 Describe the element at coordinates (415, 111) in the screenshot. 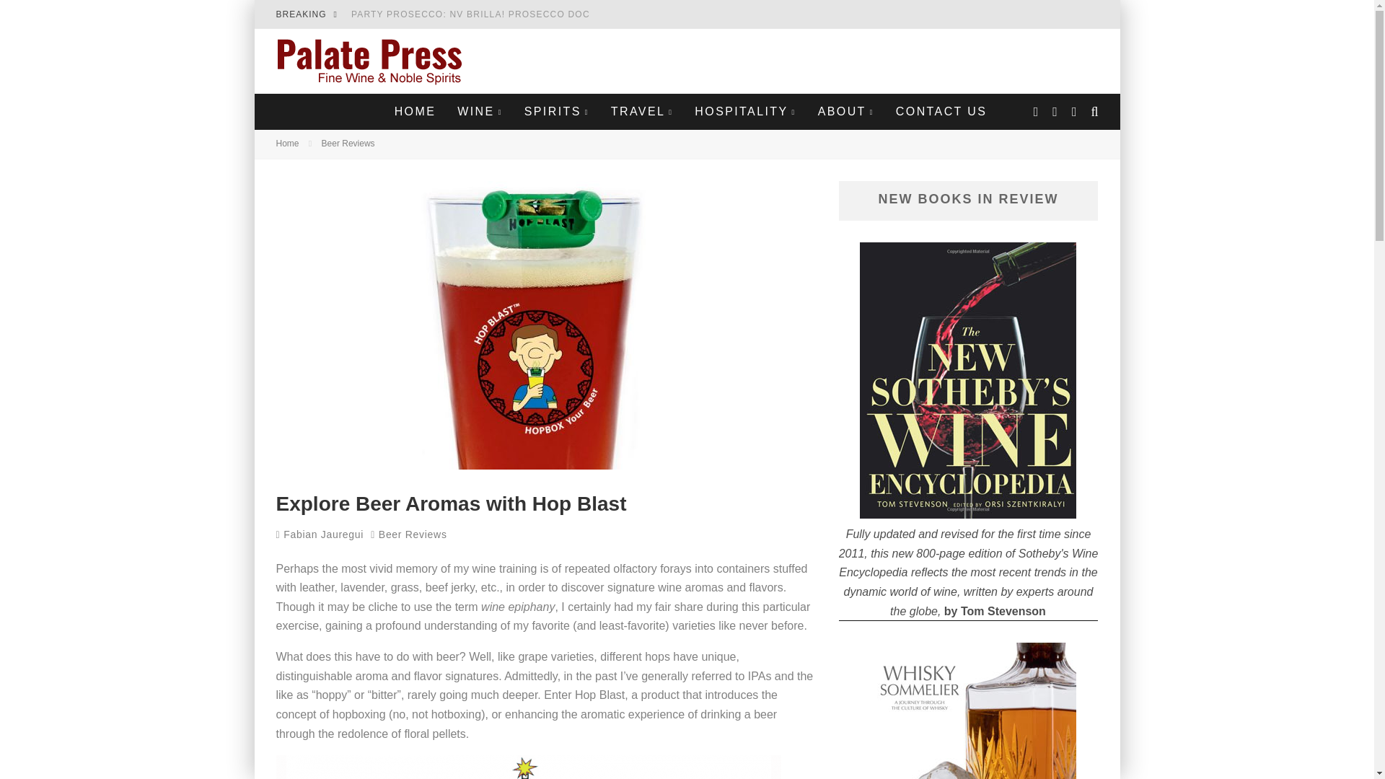

I see `HOME` at that location.